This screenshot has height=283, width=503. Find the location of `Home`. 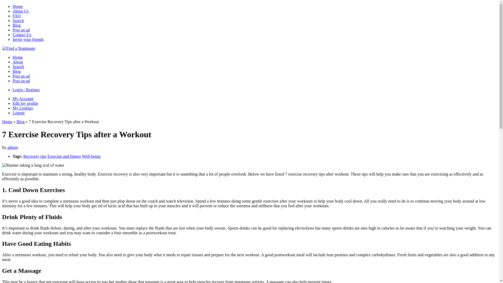

Home is located at coordinates (7, 122).